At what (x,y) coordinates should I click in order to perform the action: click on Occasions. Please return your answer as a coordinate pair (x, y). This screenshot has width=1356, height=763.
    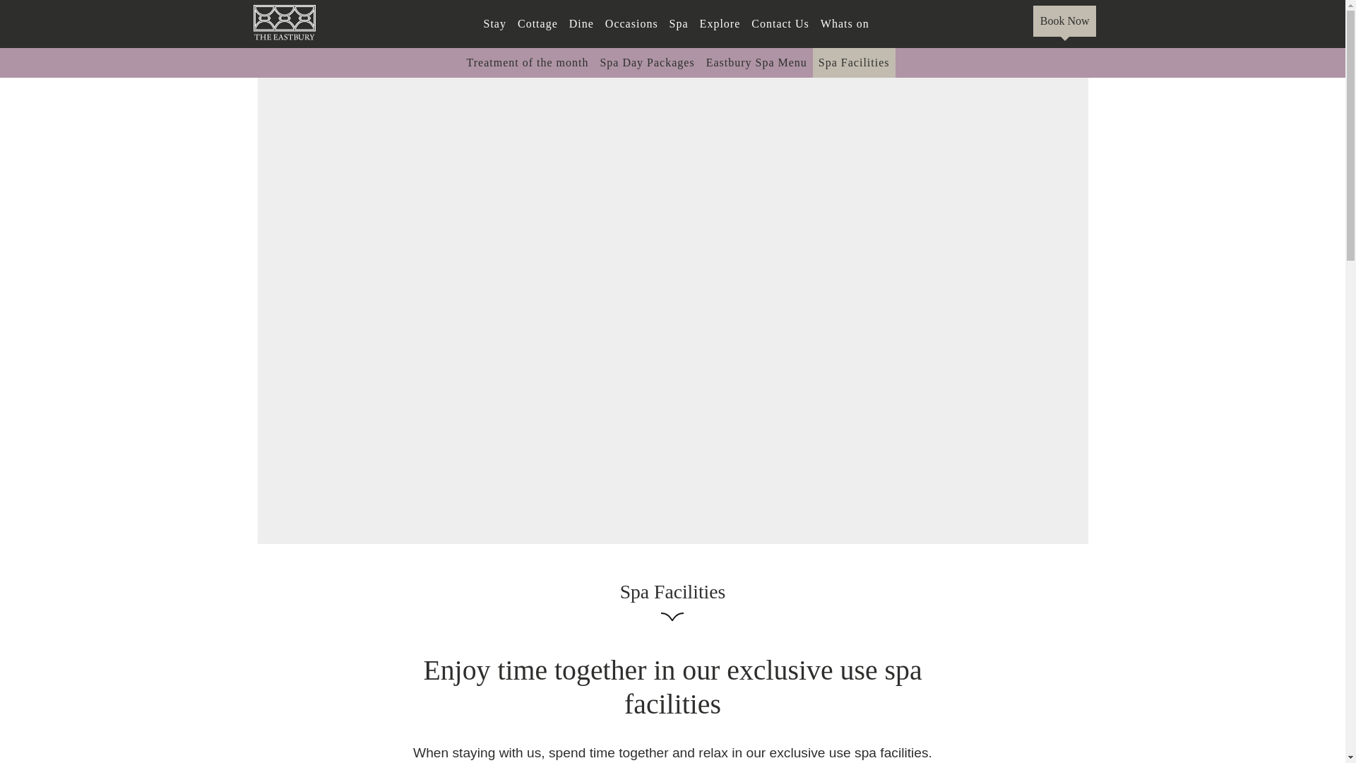
    Looking at the image, I should click on (631, 24).